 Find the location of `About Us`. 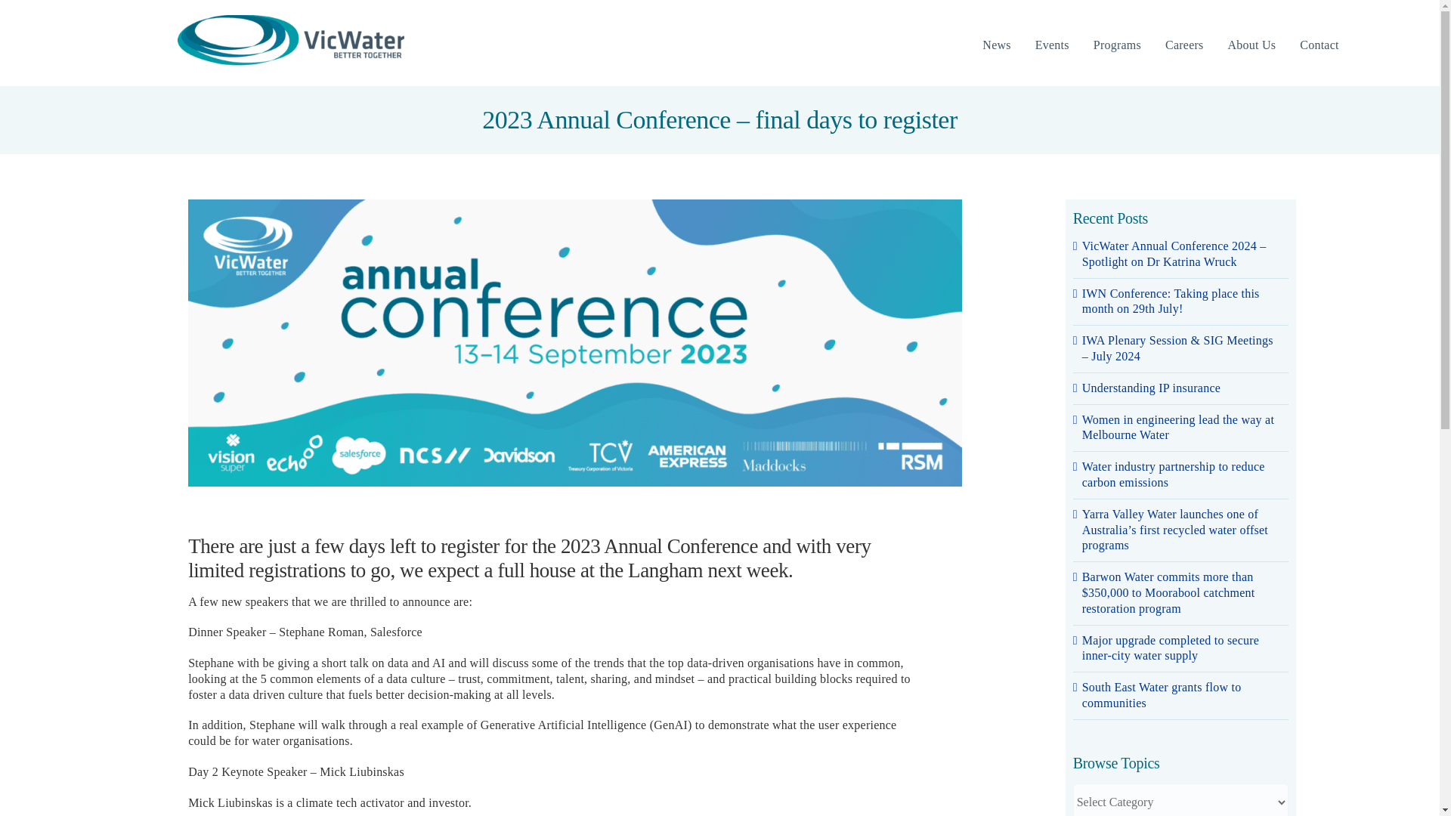

About Us is located at coordinates (1251, 45).